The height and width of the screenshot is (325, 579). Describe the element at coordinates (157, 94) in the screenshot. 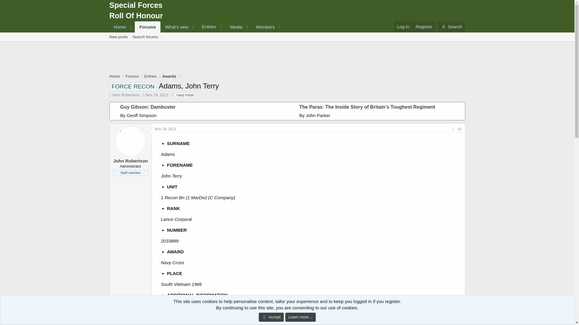

I see `Nov 19, 2011 at 9:55 PM` at that location.